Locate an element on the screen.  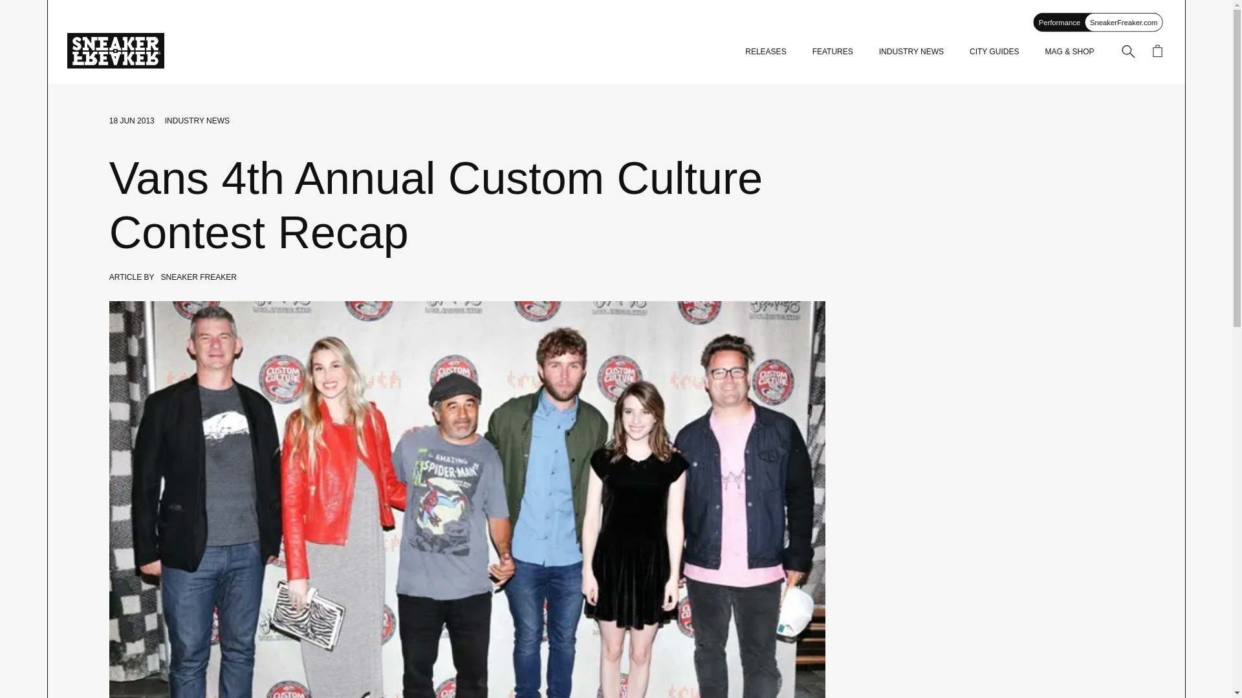
INDUSTRY NEWS is located at coordinates (911, 52).